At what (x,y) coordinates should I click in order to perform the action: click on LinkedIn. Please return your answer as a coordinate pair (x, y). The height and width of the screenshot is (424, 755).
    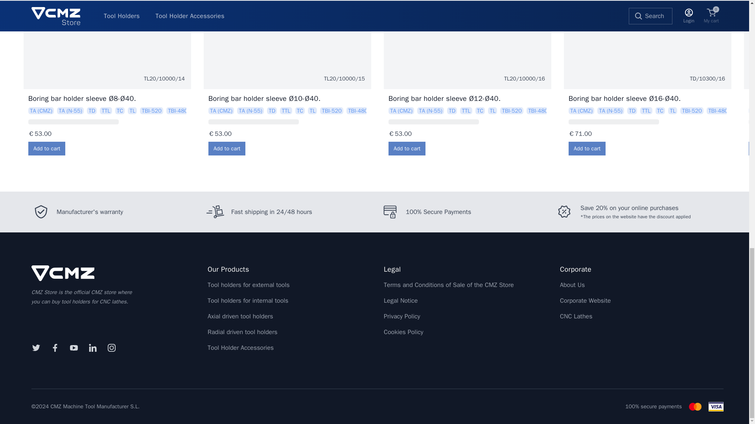
    Looking at the image, I should click on (92, 348).